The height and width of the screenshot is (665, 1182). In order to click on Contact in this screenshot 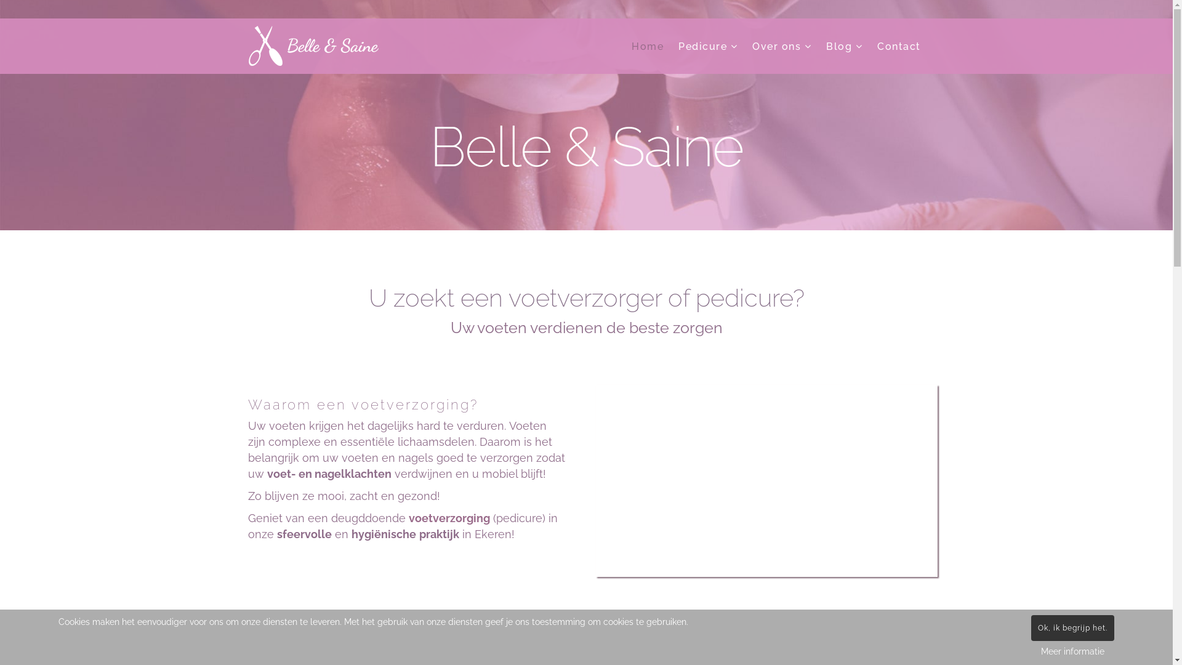, I will do `click(899, 47)`.